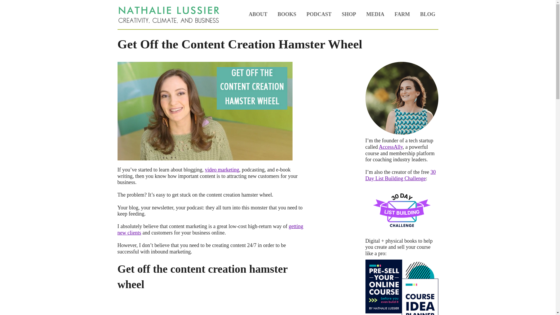 This screenshot has height=315, width=560. Describe the element at coordinates (402, 15) in the screenshot. I see `FARM` at that location.